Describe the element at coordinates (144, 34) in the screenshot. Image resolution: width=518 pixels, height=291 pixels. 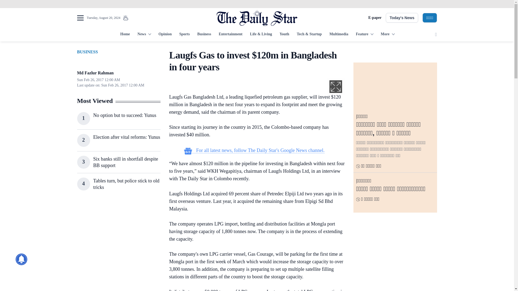
I see `News` at that location.